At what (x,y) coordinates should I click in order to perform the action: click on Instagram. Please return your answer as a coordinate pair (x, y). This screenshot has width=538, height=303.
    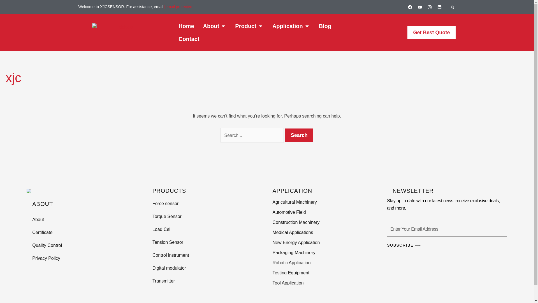
    Looking at the image, I should click on (429, 7).